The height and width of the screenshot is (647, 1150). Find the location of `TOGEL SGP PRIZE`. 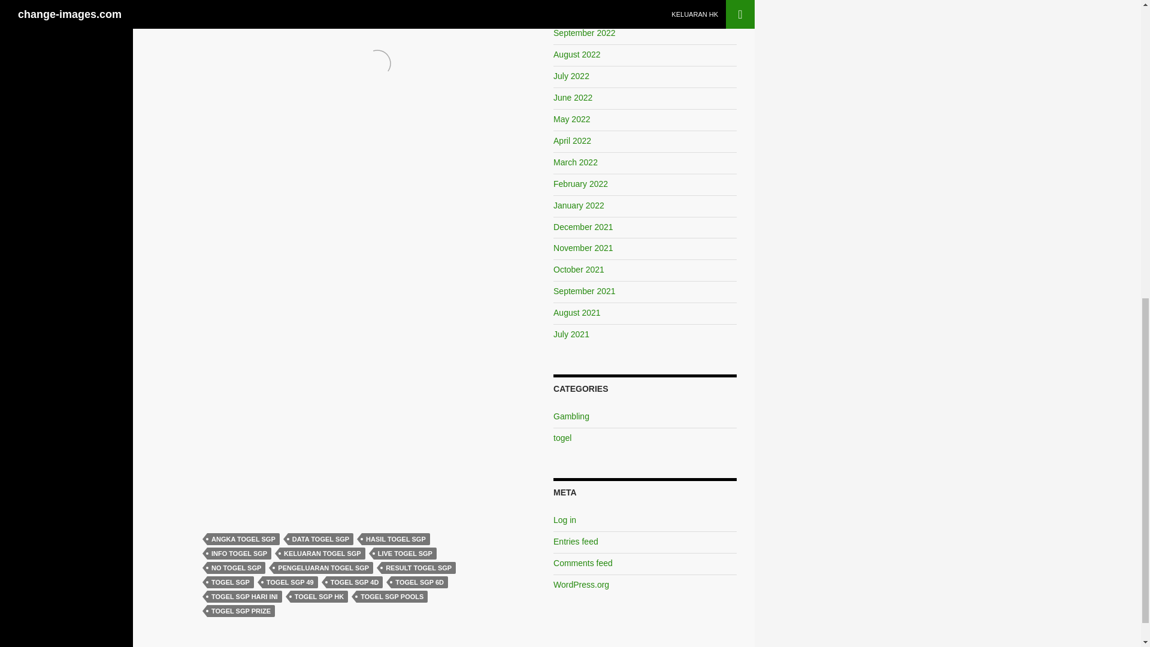

TOGEL SGP PRIZE is located at coordinates (241, 611).